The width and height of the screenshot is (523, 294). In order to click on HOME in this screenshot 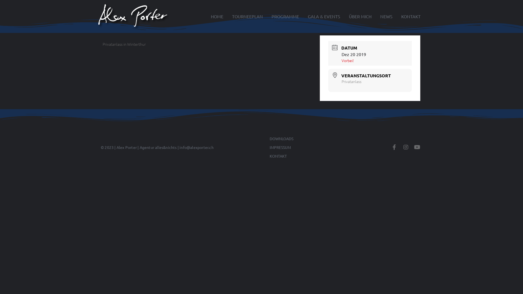, I will do `click(217, 16)`.